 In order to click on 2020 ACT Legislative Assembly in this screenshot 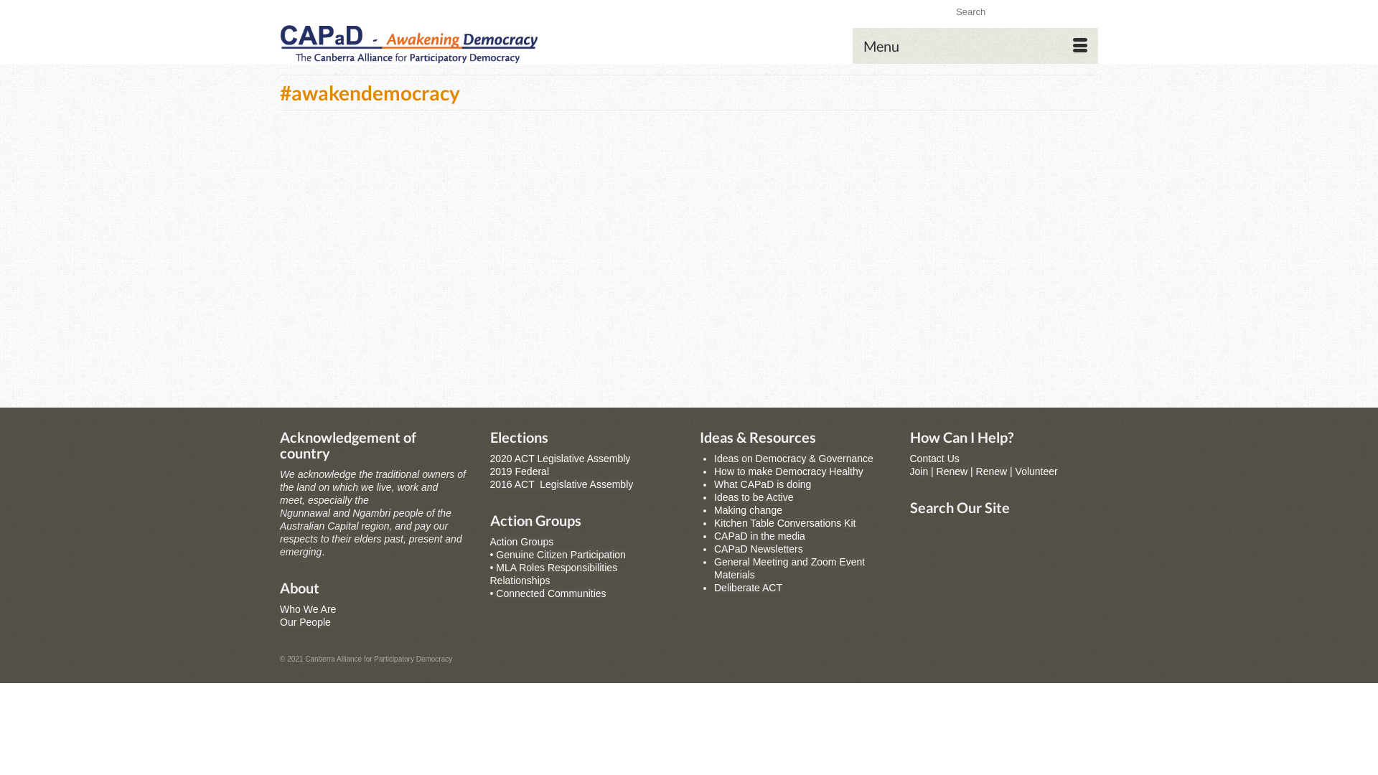, I will do `click(560, 459)`.